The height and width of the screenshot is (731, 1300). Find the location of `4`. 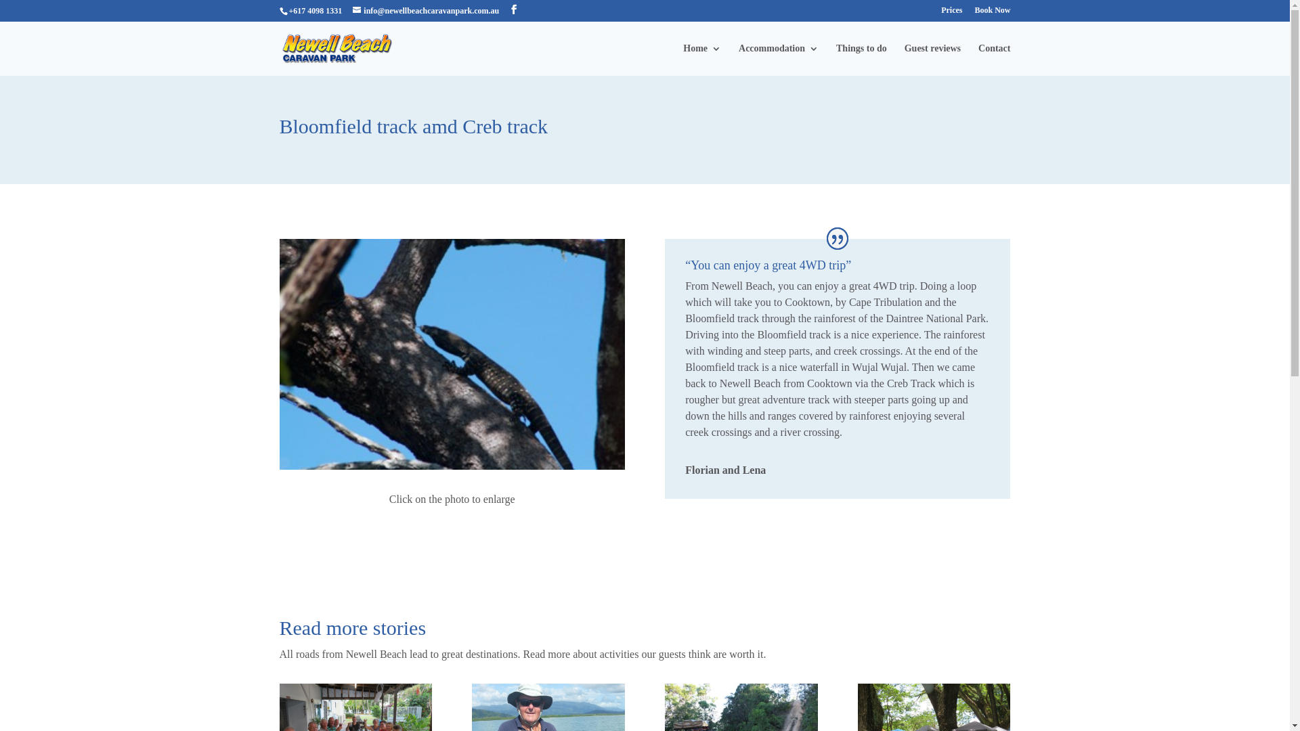

4 is located at coordinates (470, 440).